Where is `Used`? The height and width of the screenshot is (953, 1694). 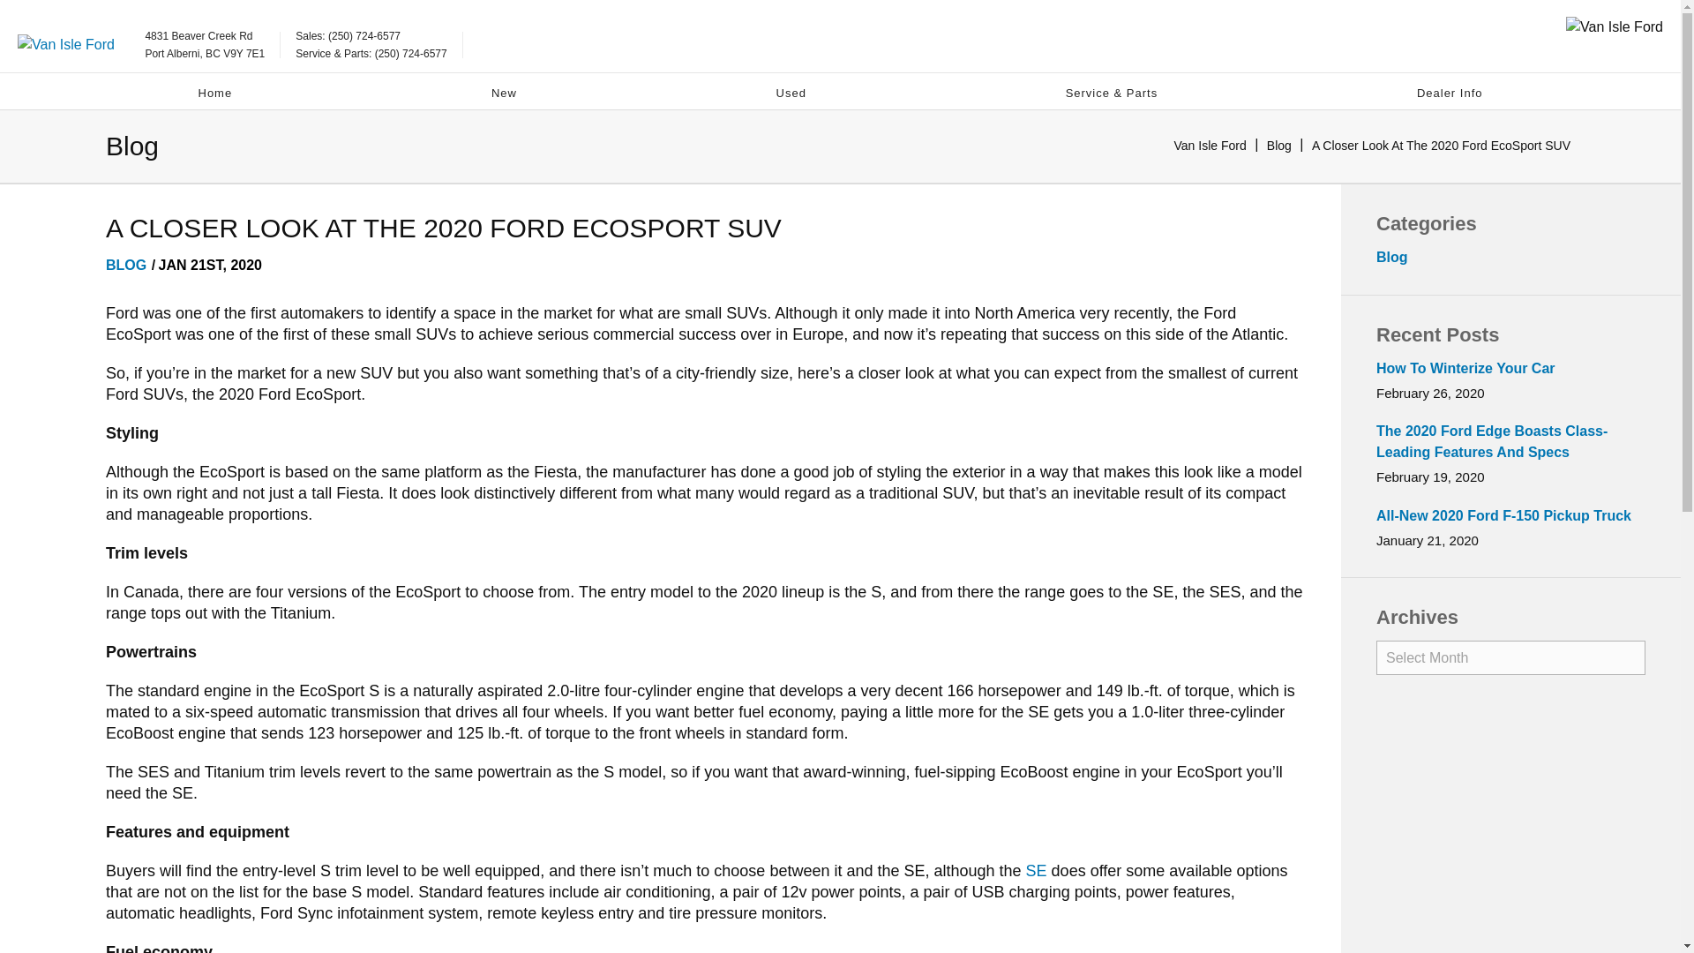
Used is located at coordinates (791, 93).